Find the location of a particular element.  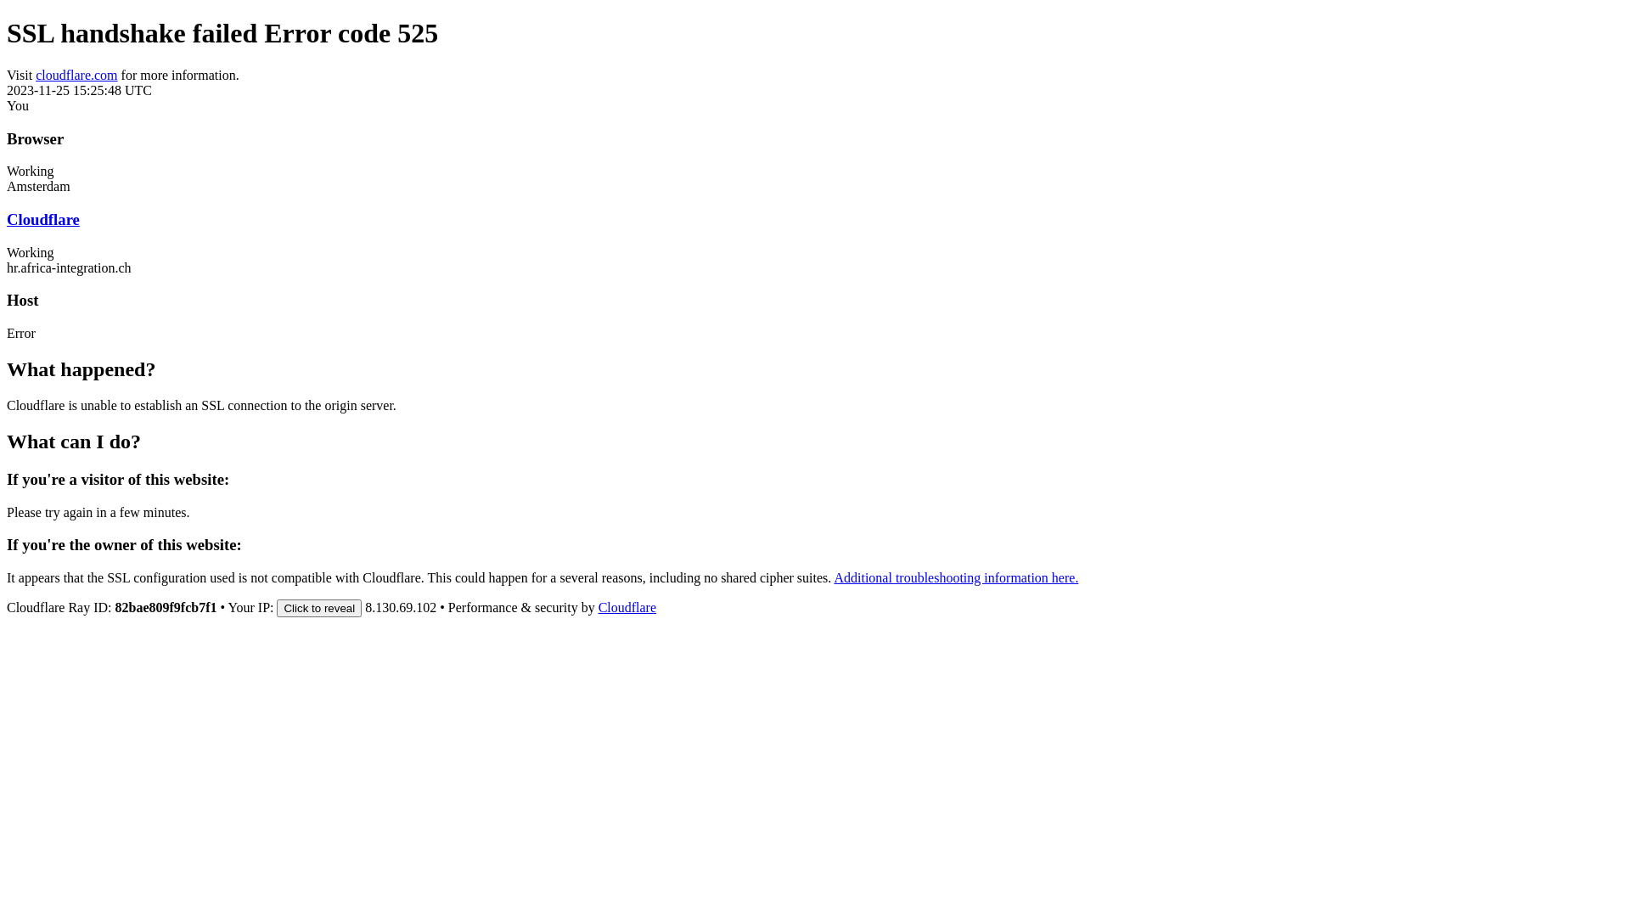

Cloudflare is located at coordinates (627, 608).